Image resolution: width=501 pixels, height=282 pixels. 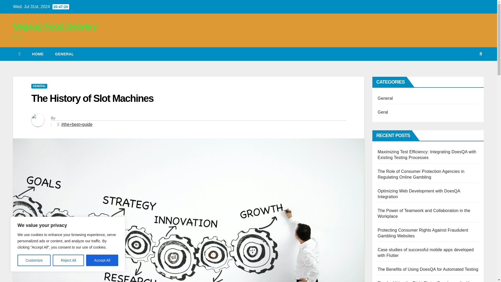 I want to click on HOME, so click(x=38, y=54).